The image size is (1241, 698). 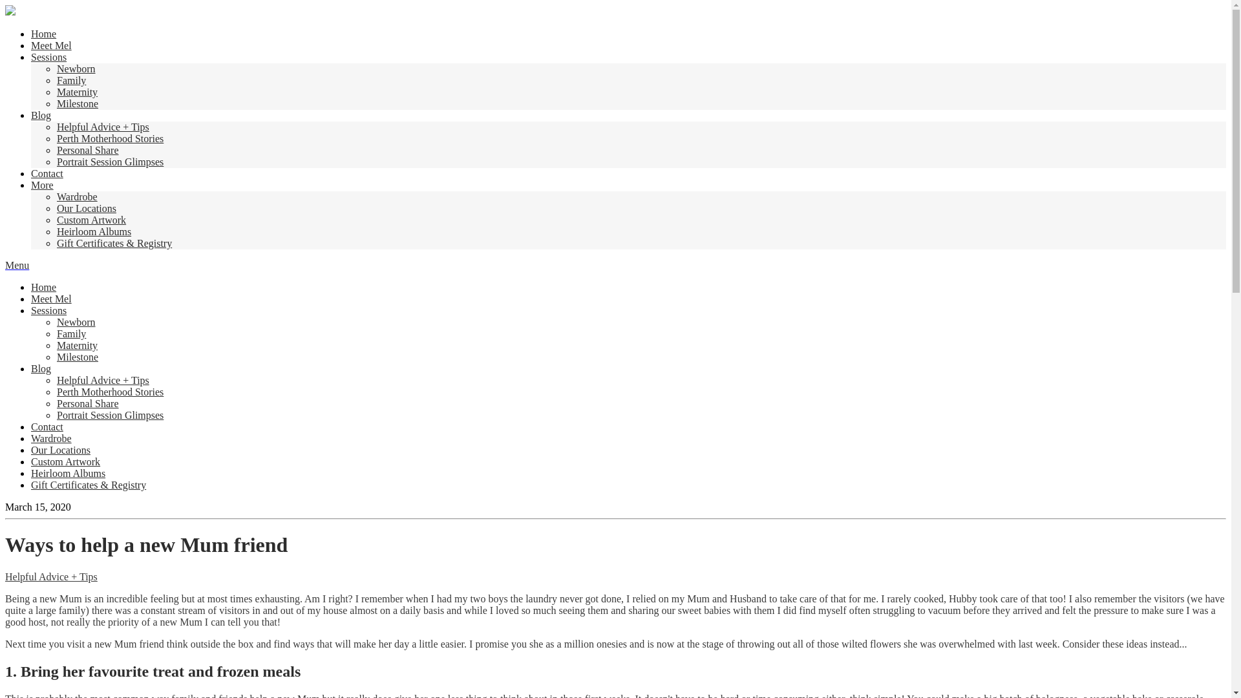 I want to click on Blog, so click(x=41, y=368).